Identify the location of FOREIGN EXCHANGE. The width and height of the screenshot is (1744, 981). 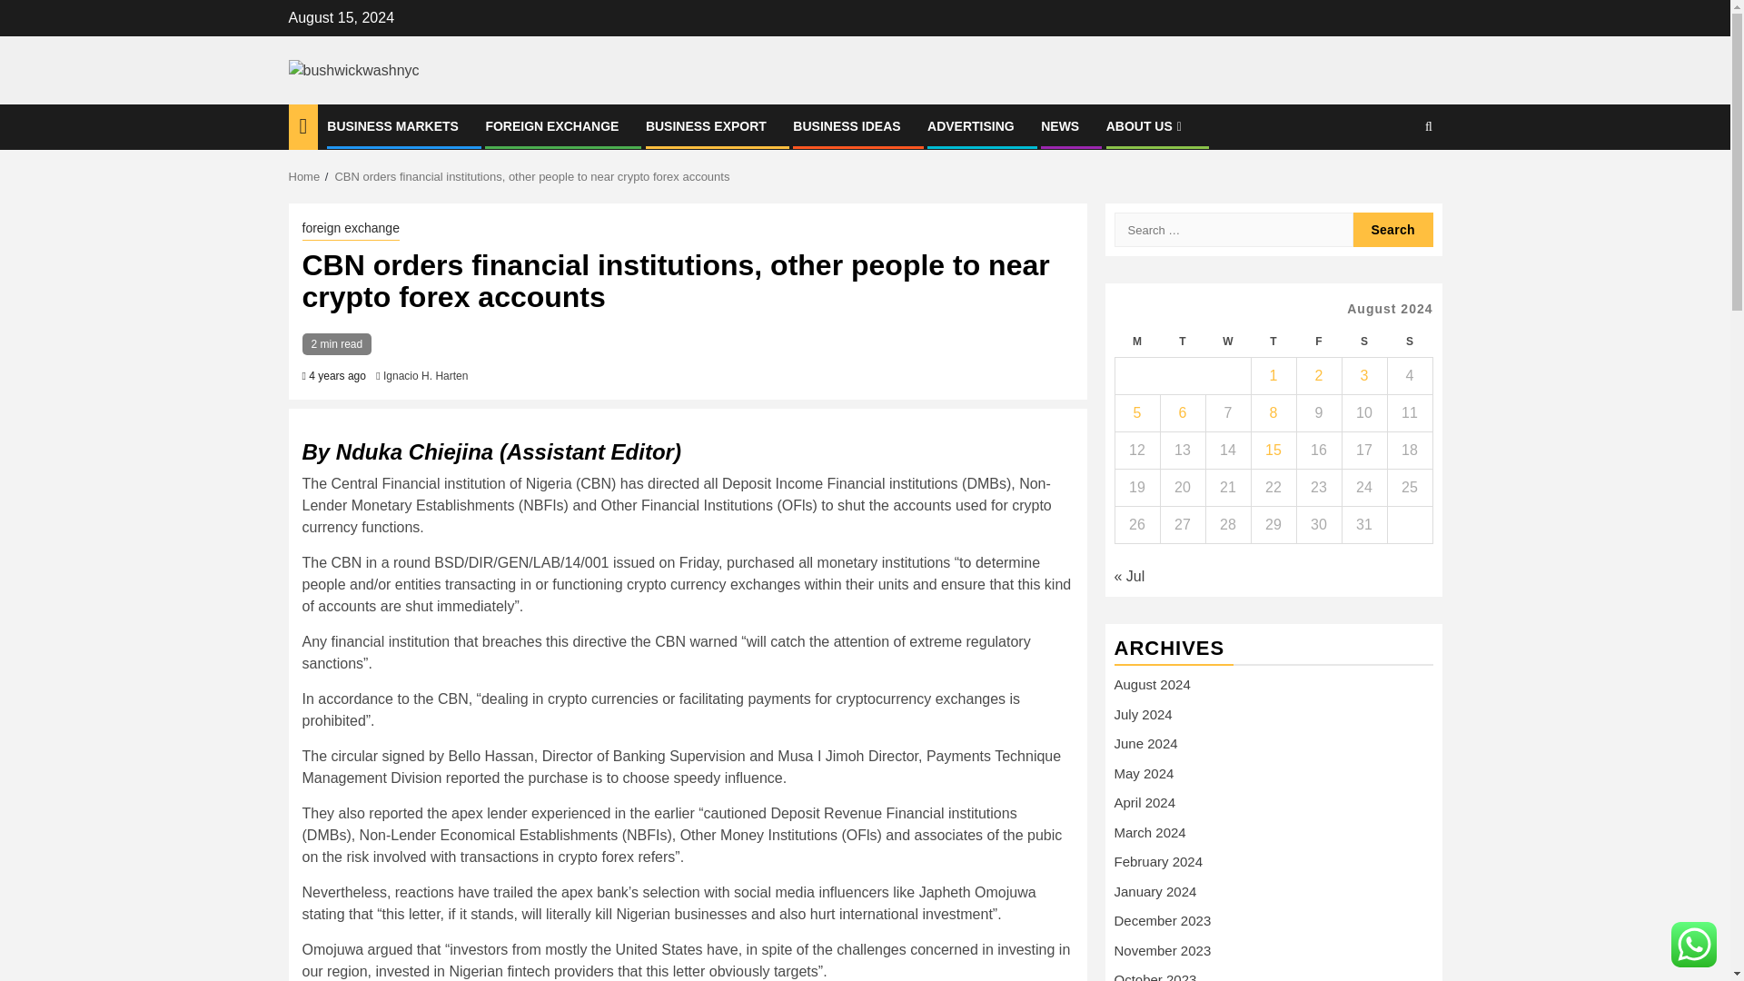
(551, 125).